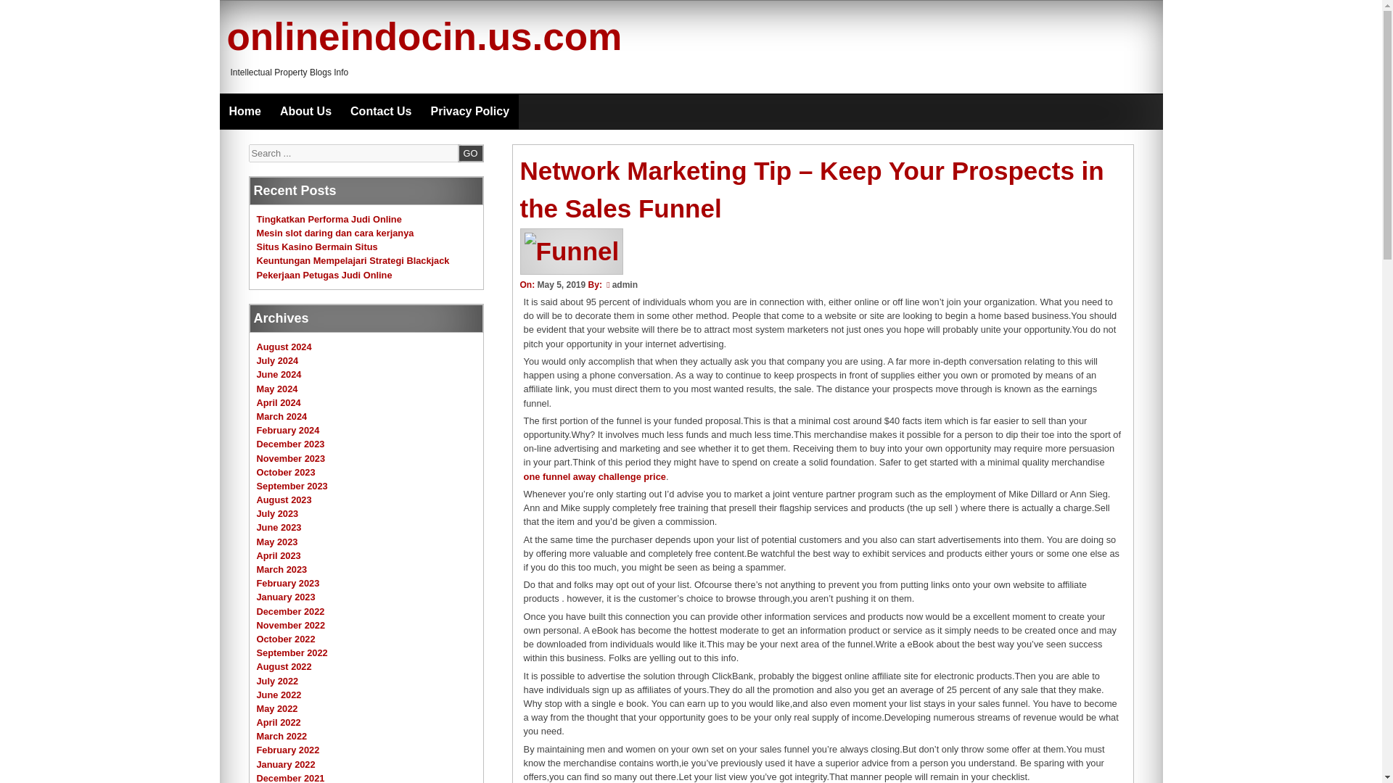 This screenshot has width=1393, height=783. What do you see at coordinates (277, 361) in the screenshot?
I see `July 2024` at bounding box center [277, 361].